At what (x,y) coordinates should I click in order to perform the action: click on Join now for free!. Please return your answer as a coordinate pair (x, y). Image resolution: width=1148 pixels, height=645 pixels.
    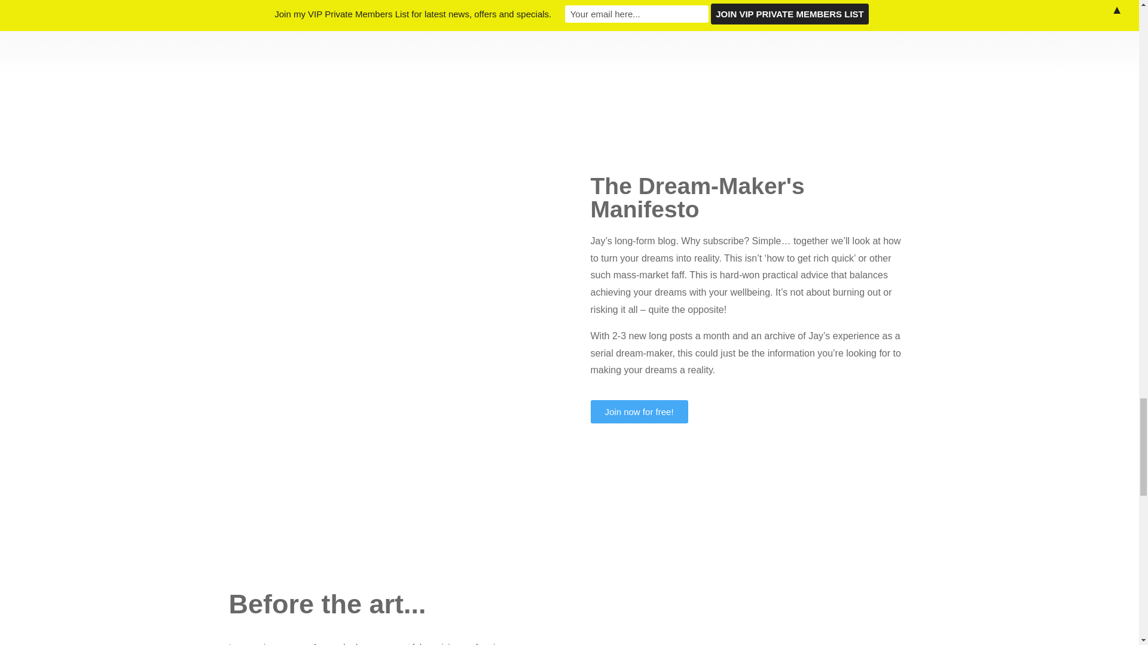
    Looking at the image, I should click on (639, 411).